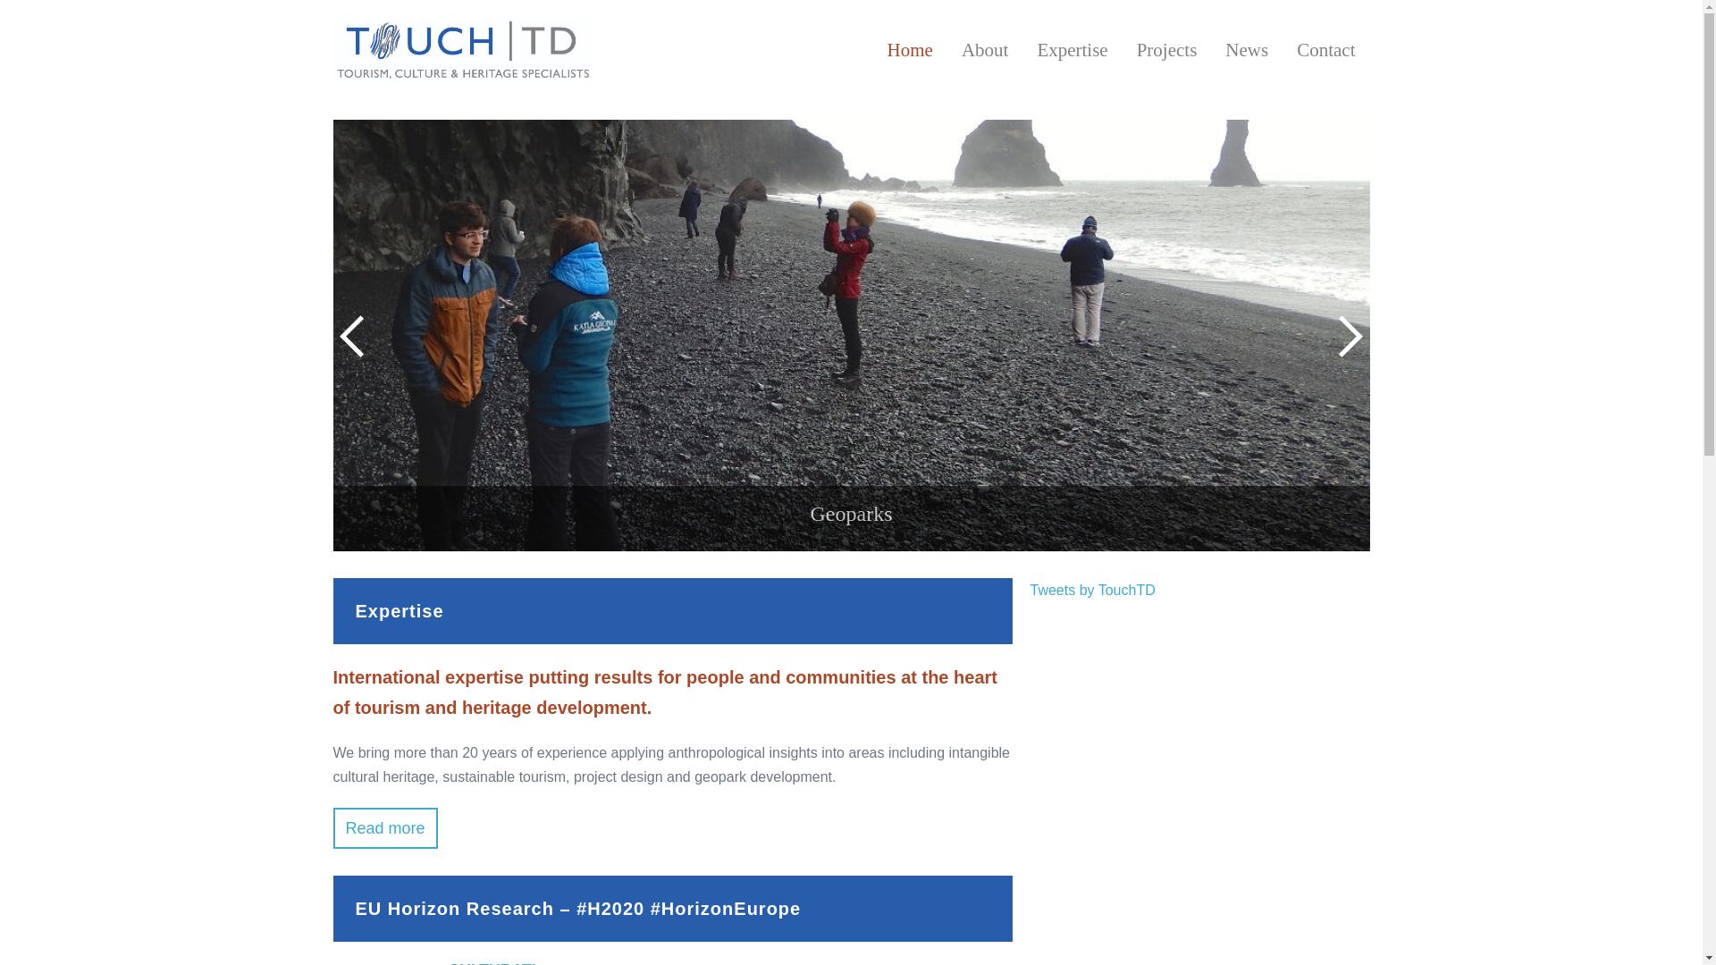 This screenshot has height=965, width=1716. What do you see at coordinates (1325, 50) in the screenshot?
I see `Contact` at bounding box center [1325, 50].